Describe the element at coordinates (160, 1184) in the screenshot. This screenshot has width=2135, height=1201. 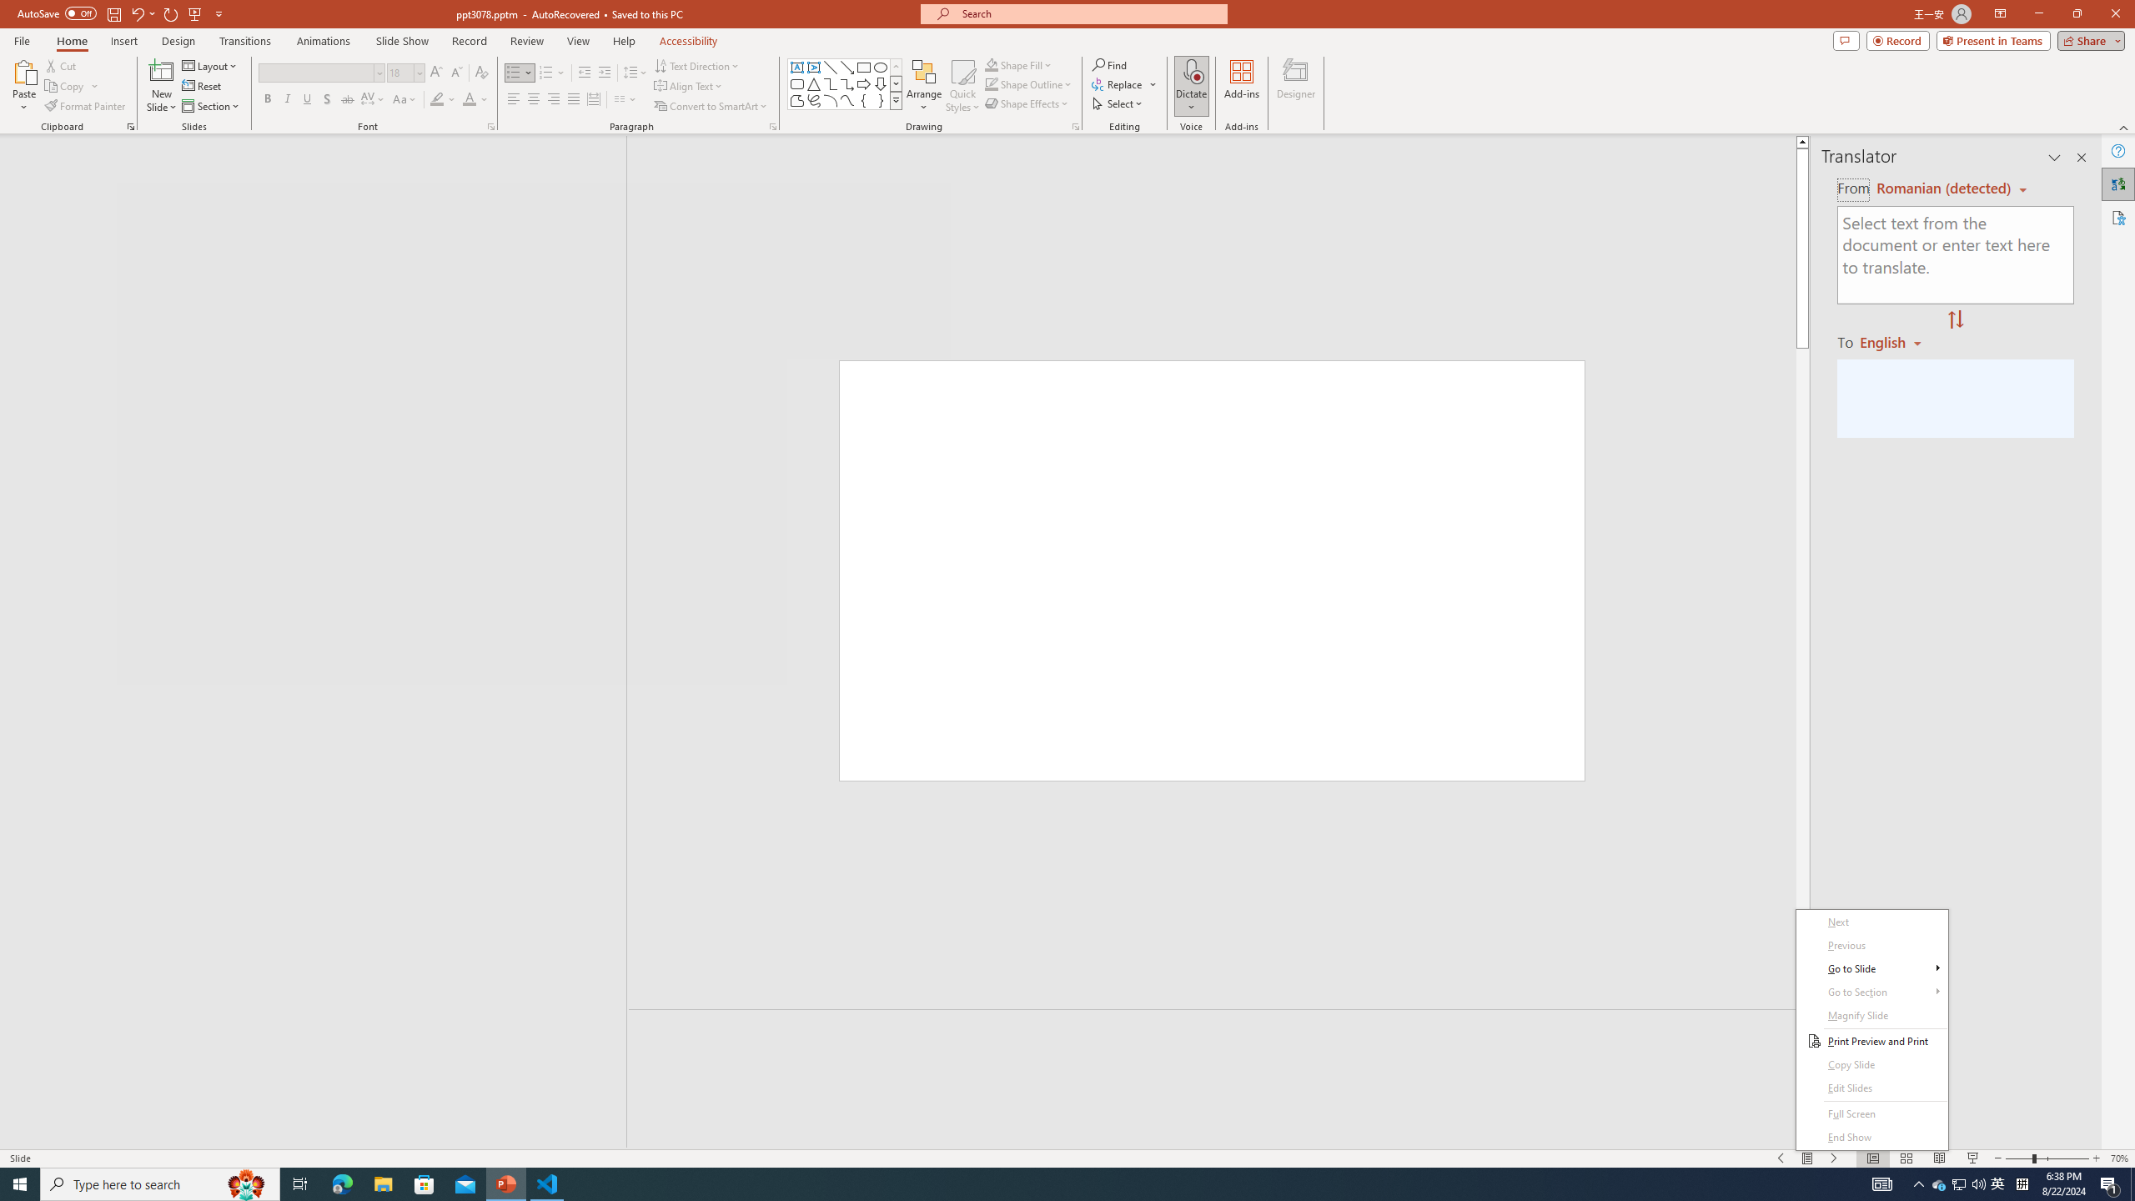
I see `Type here to search` at that location.